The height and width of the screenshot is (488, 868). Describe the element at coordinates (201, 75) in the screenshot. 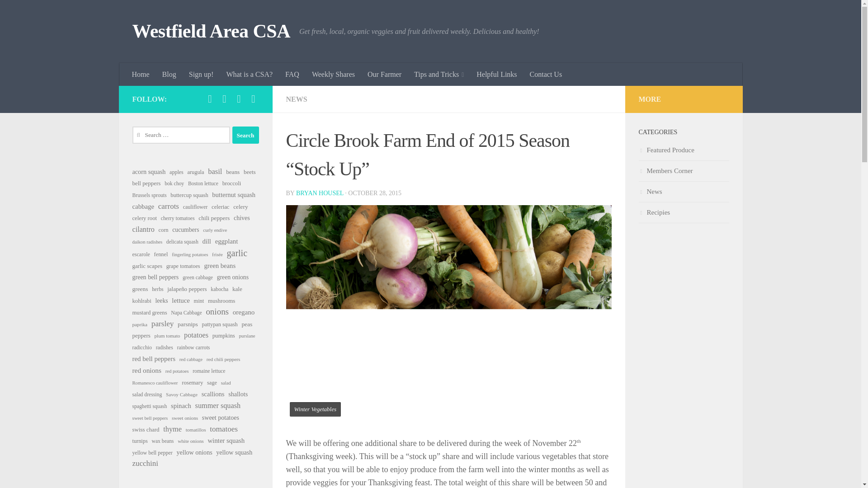

I see `Sign up!` at that location.